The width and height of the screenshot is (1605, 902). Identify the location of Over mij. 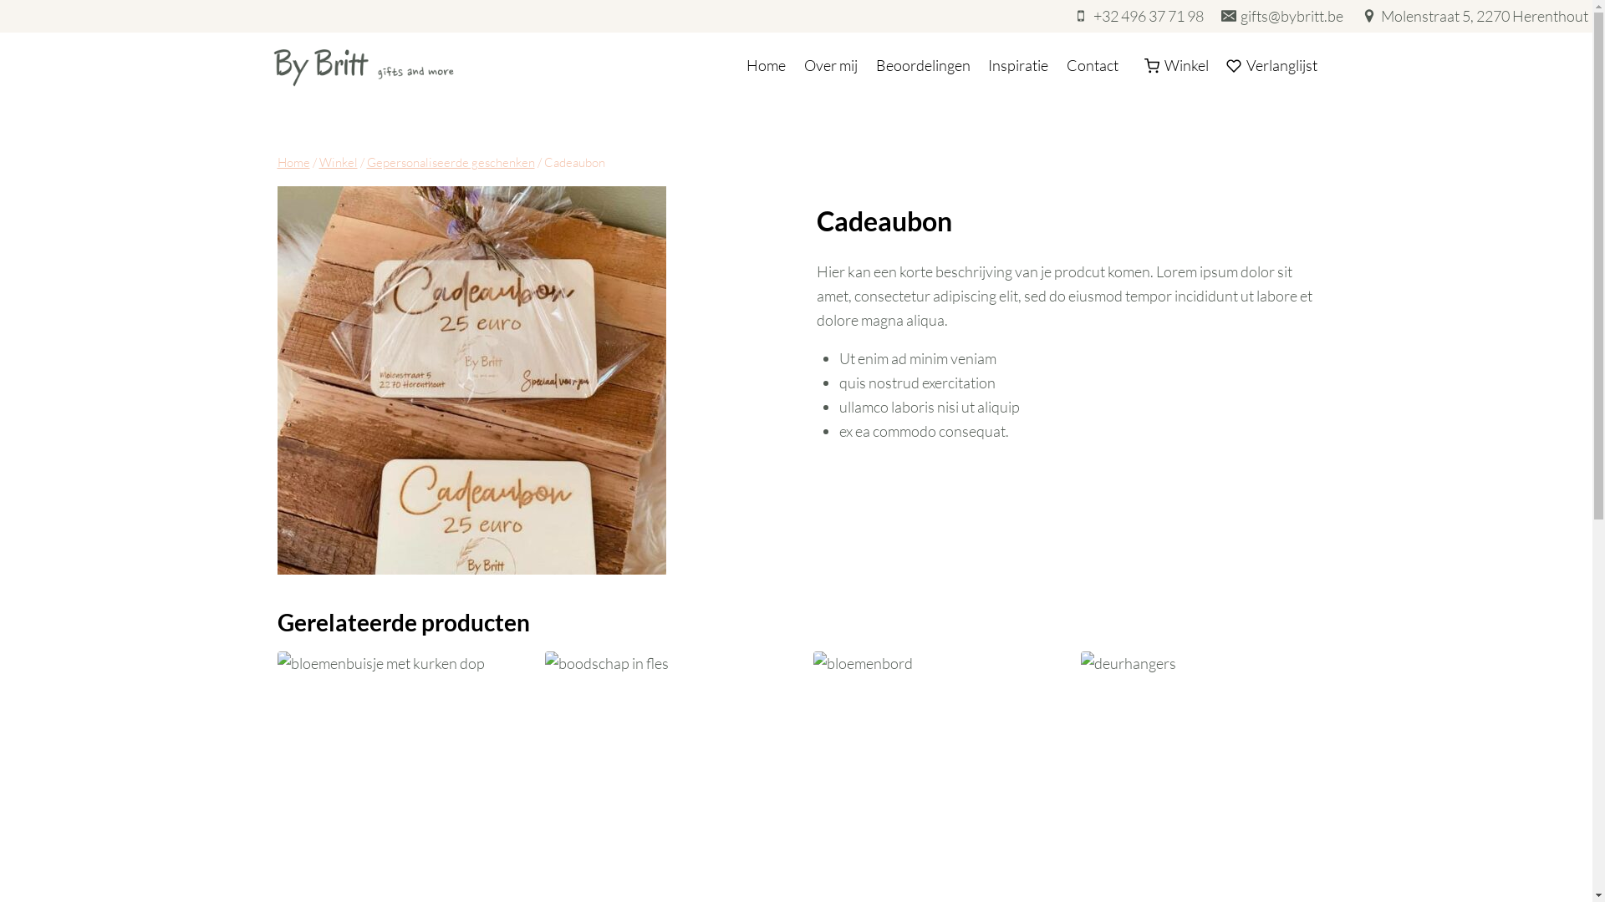
(831, 66).